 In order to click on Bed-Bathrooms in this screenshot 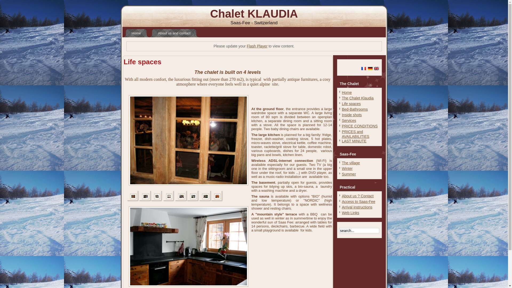, I will do `click(355, 109)`.